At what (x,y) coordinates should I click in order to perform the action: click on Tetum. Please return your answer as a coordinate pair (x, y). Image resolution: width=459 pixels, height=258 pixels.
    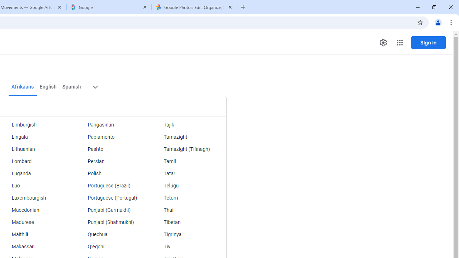
    Looking at the image, I should click on (188, 198).